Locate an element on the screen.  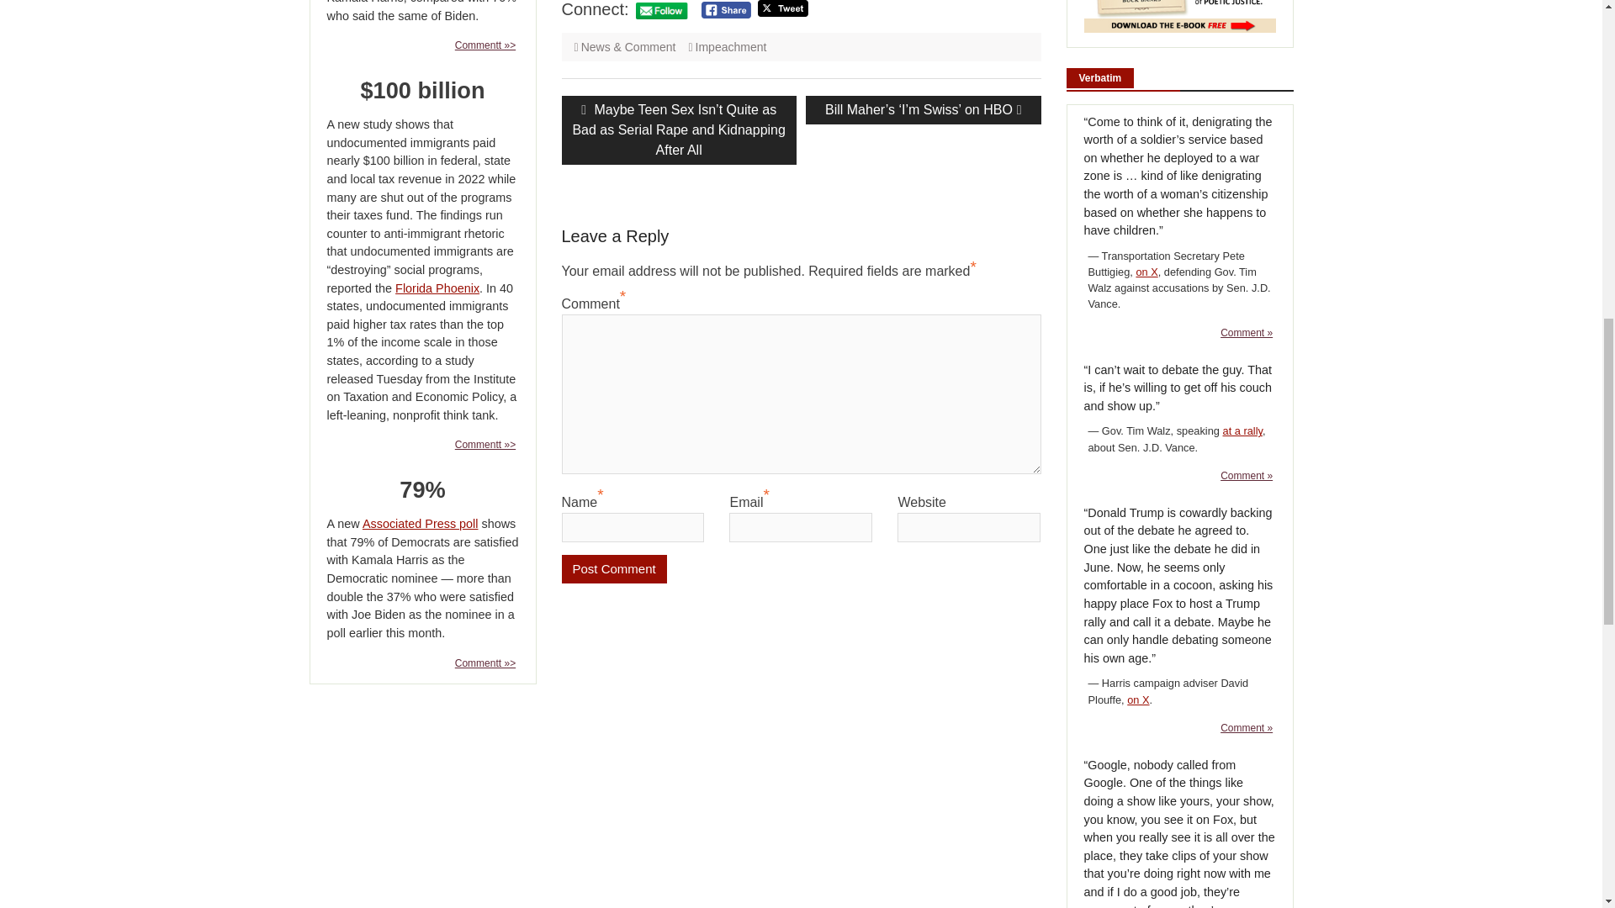
Impeachment is located at coordinates (732, 46).